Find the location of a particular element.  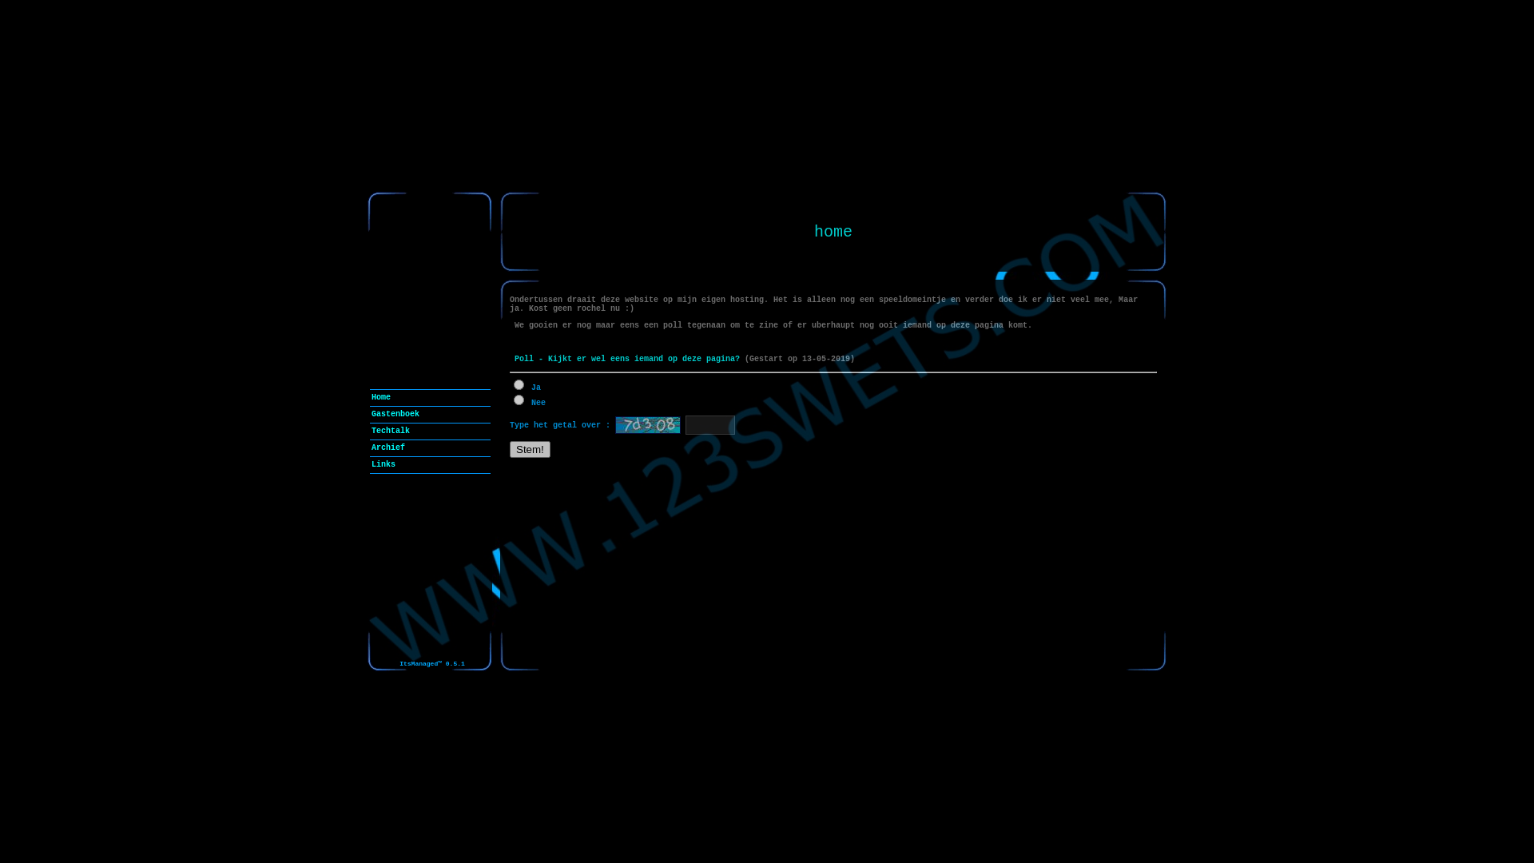

Stem! is located at coordinates (531, 449).